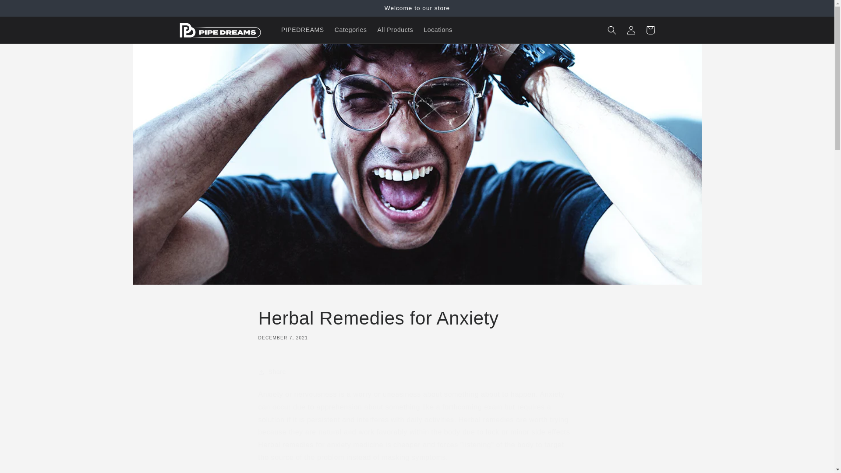  I want to click on Skip to content, so click(417, 372).